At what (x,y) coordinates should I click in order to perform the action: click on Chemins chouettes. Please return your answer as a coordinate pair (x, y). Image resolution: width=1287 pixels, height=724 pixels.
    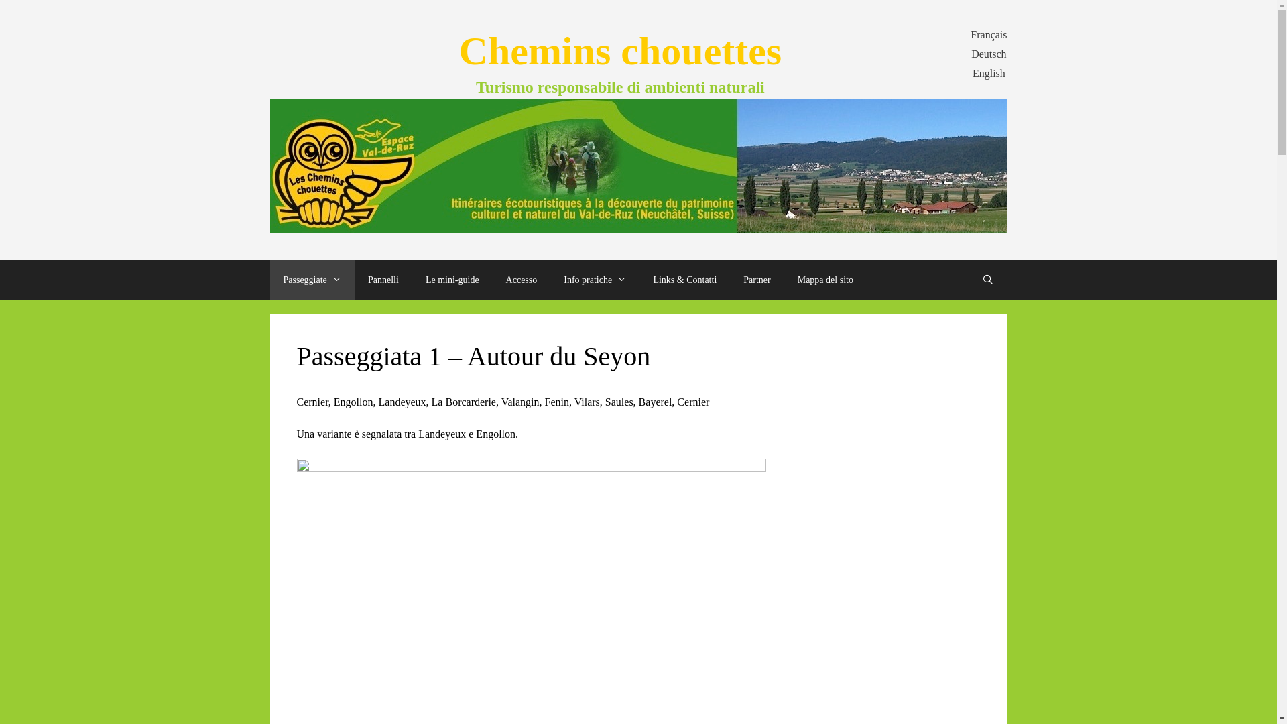
    Looking at the image, I should click on (621, 51).